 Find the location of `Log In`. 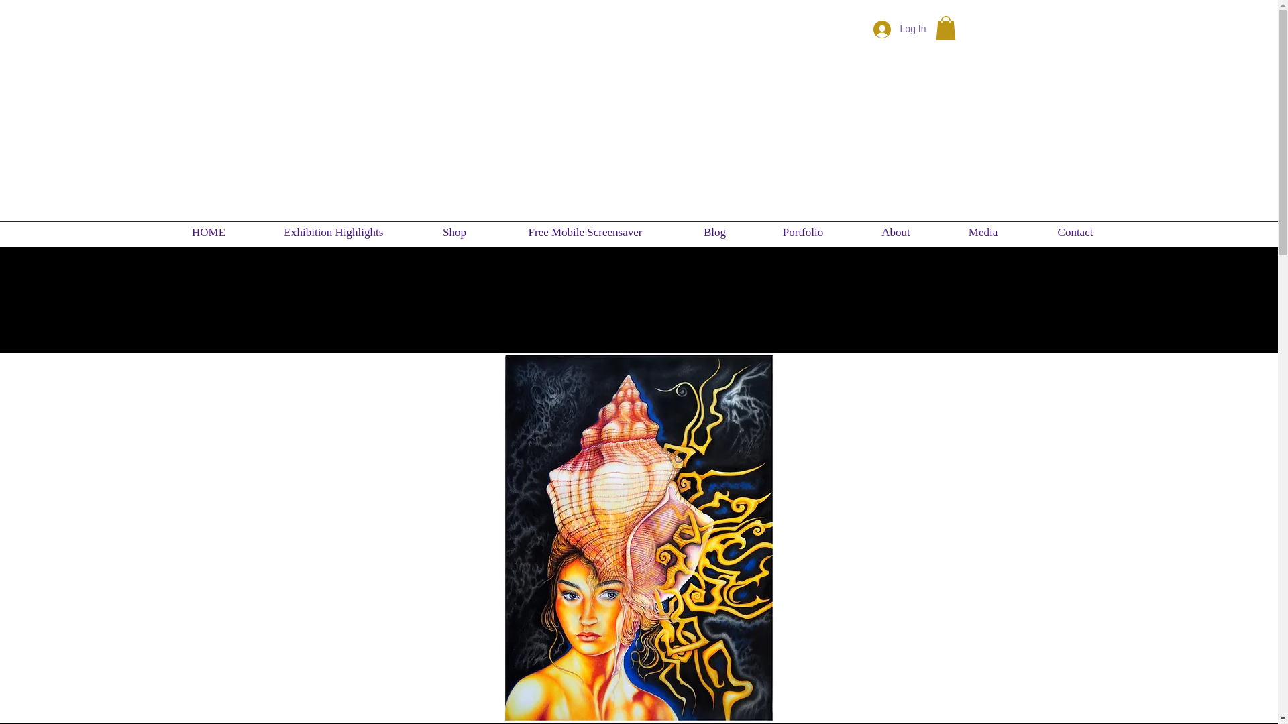

Log In is located at coordinates (900, 29).